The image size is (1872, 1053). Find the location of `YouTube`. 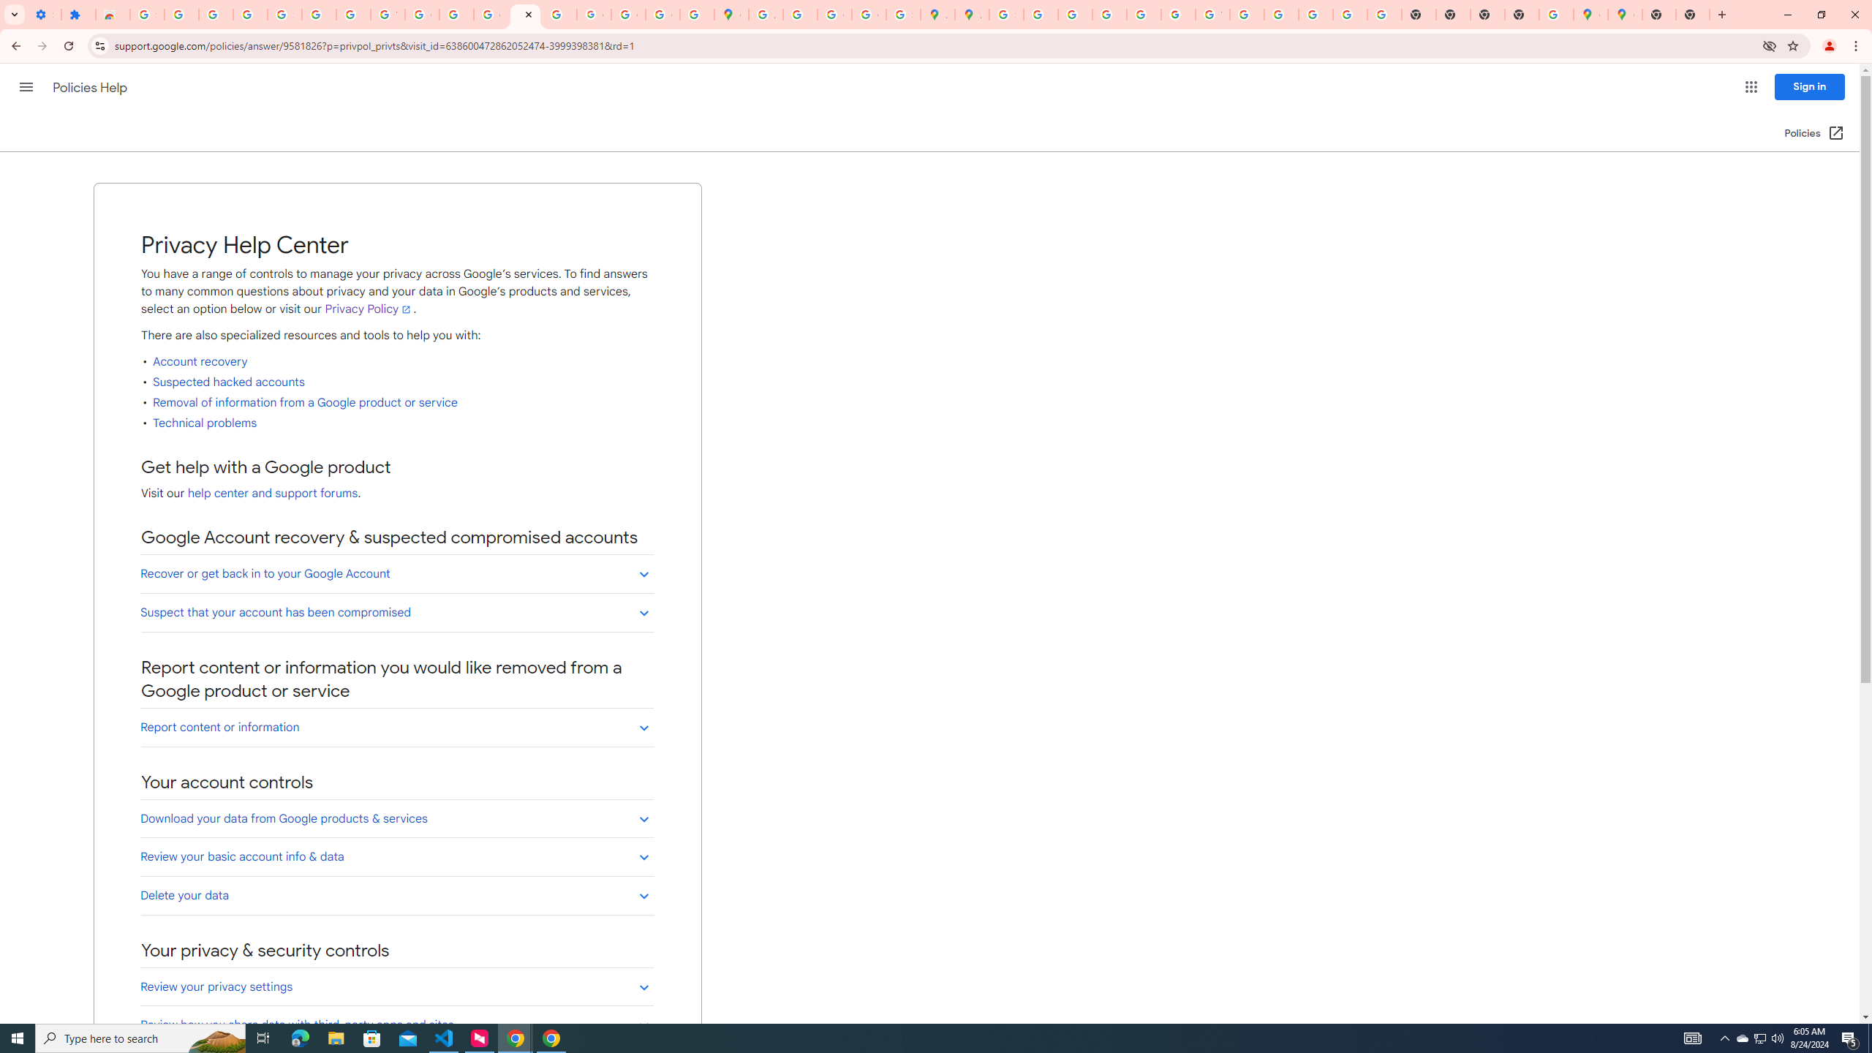

YouTube is located at coordinates (388, 15).